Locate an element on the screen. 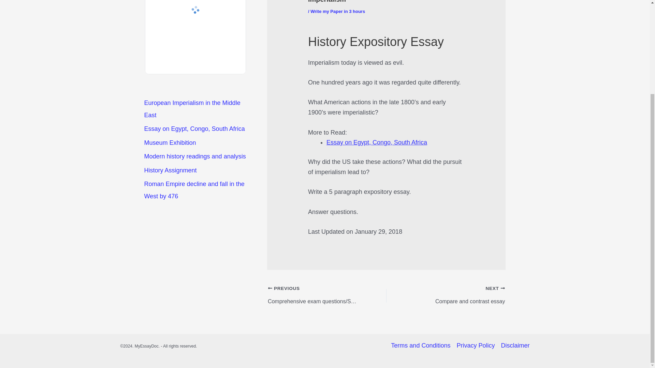 The image size is (655, 368). Write my Paper in 3 hours is located at coordinates (338, 11).